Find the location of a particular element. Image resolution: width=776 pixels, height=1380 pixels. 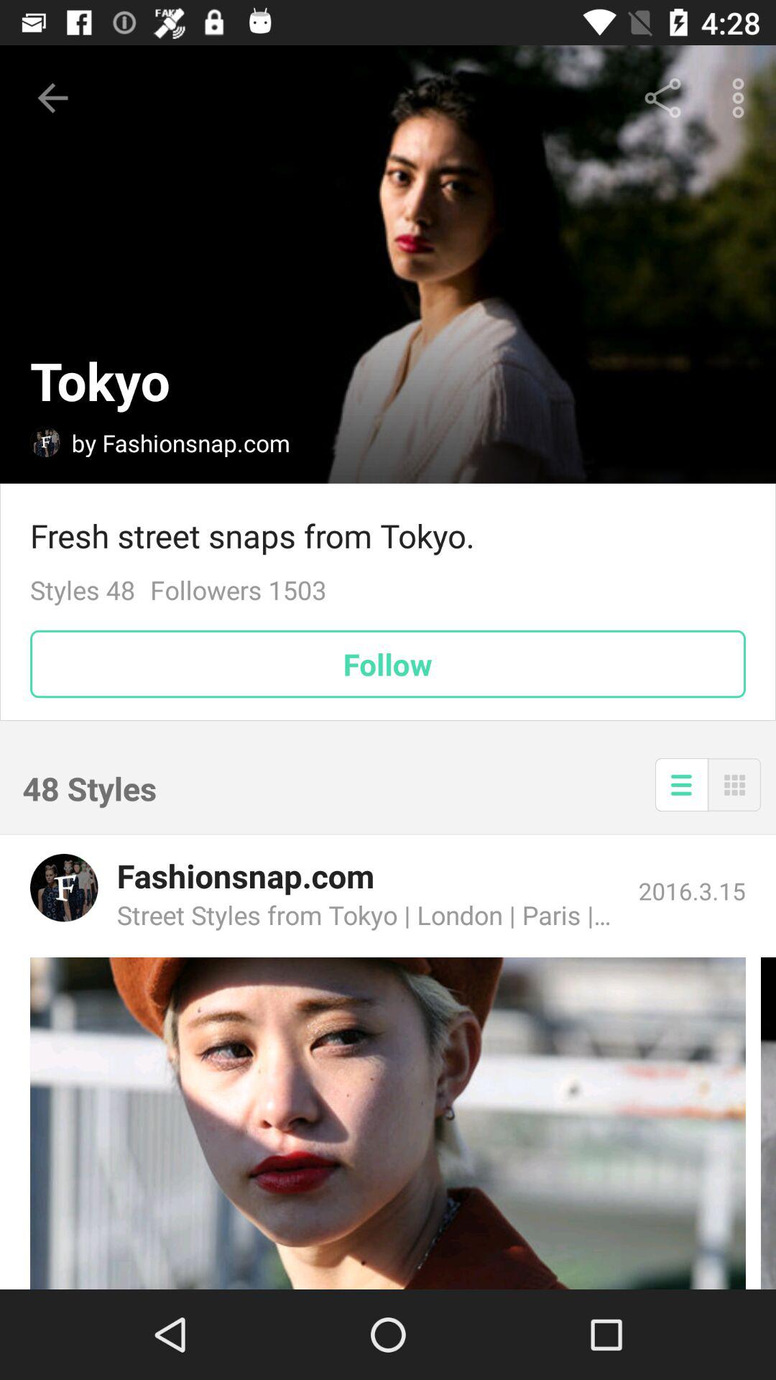

change grid is located at coordinates (734, 785).